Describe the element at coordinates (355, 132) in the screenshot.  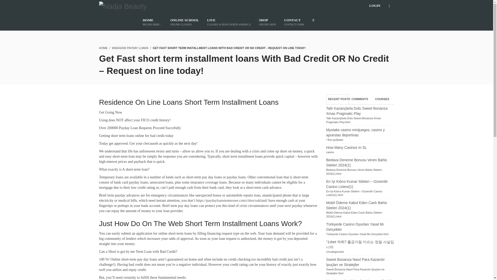
I see `Mystake casino minijuegos, casino y apuestas deportivas` at that location.